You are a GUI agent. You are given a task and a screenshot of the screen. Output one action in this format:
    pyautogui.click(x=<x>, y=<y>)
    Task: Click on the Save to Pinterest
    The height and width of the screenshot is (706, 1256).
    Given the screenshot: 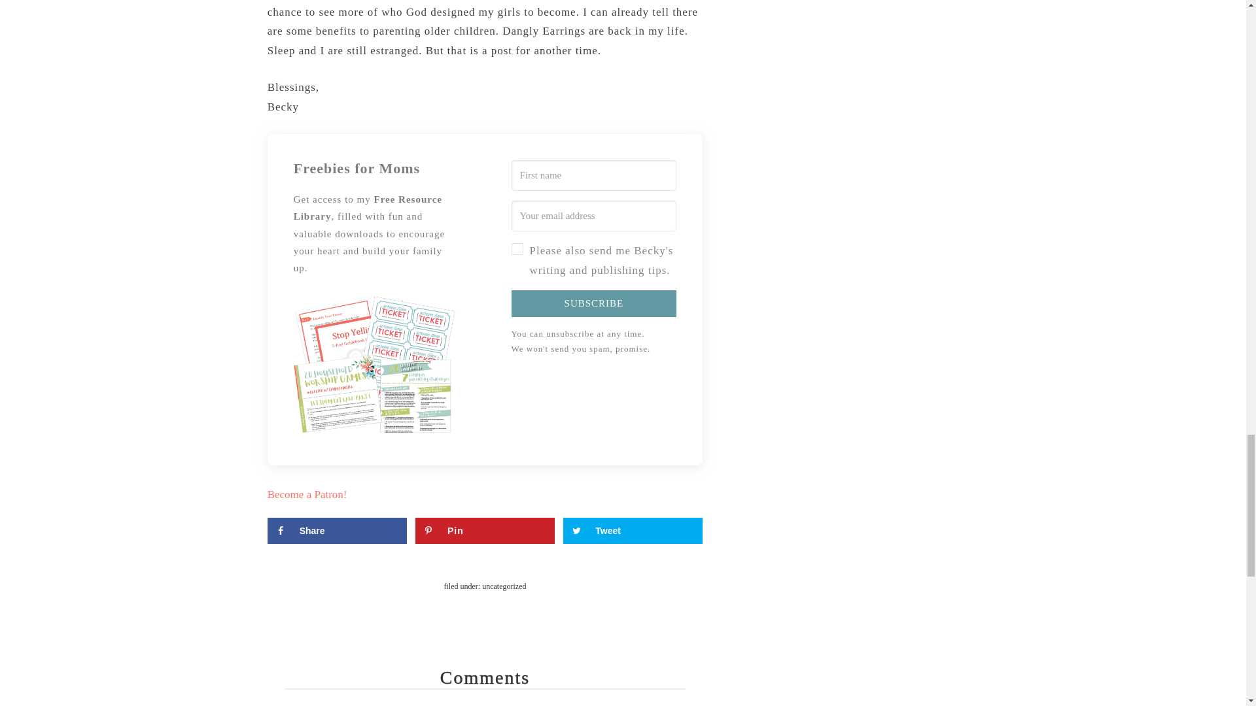 What is the action you would take?
    pyautogui.click(x=485, y=530)
    